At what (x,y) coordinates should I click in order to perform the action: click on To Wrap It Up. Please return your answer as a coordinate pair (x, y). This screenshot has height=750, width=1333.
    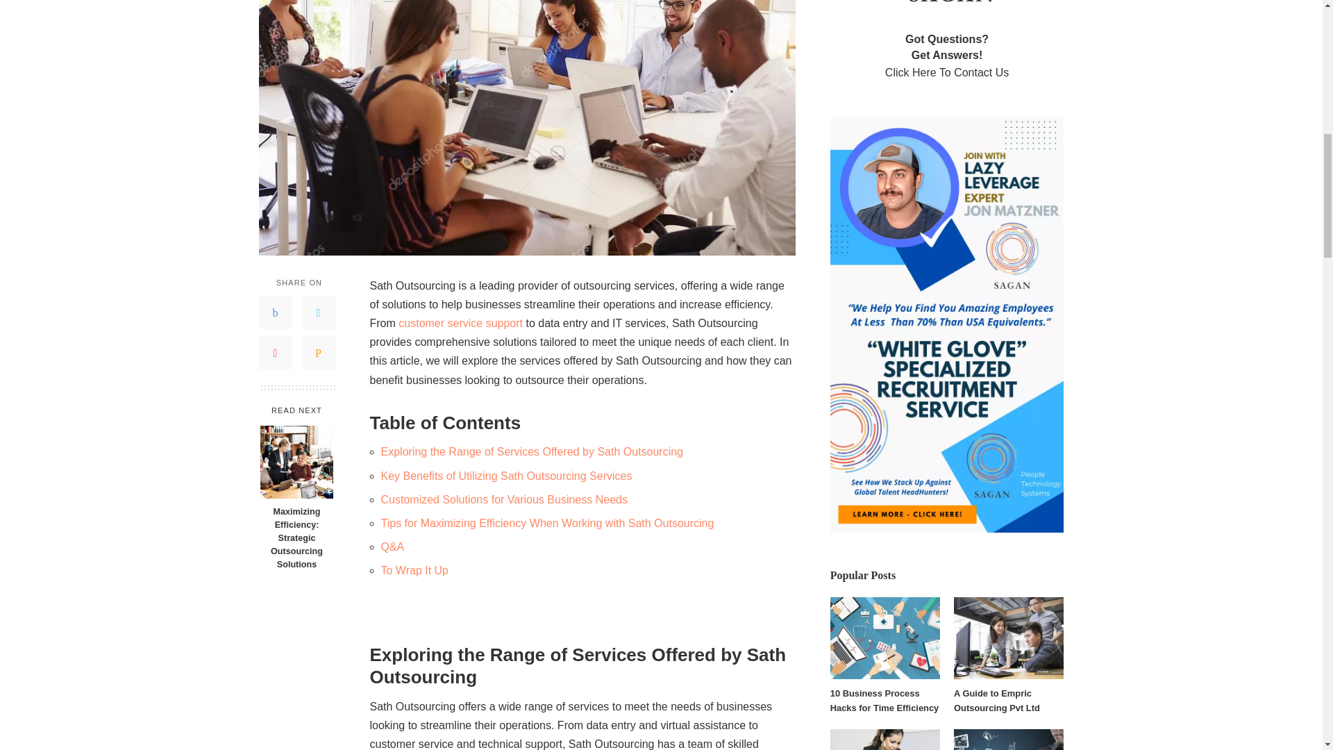
    Looking at the image, I should click on (414, 571).